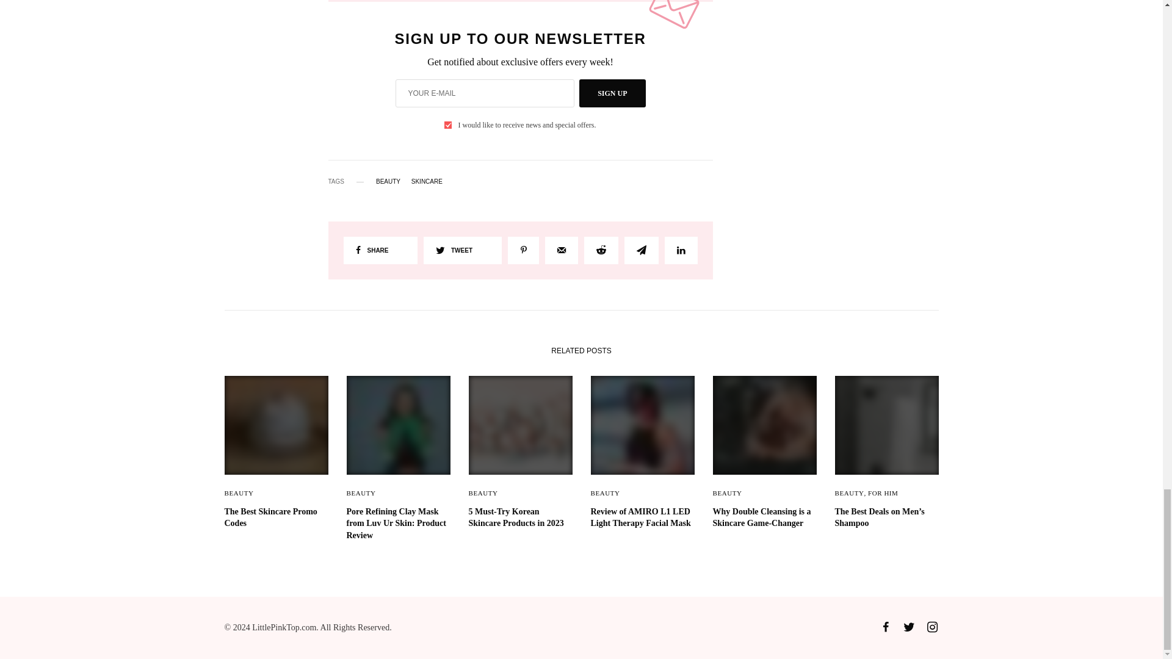 The image size is (1172, 659). Describe the element at coordinates (462, 250) in the screenshot. I see `TWEET` at that location.